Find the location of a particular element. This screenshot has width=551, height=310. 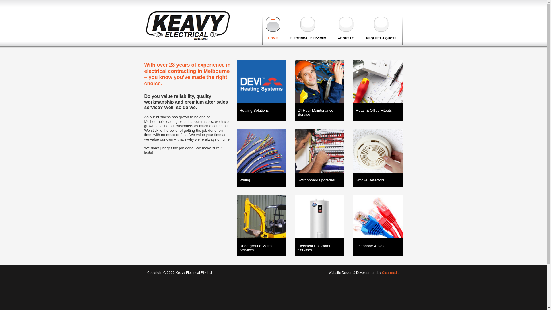

Wiring is located at coordinates (261, 180).